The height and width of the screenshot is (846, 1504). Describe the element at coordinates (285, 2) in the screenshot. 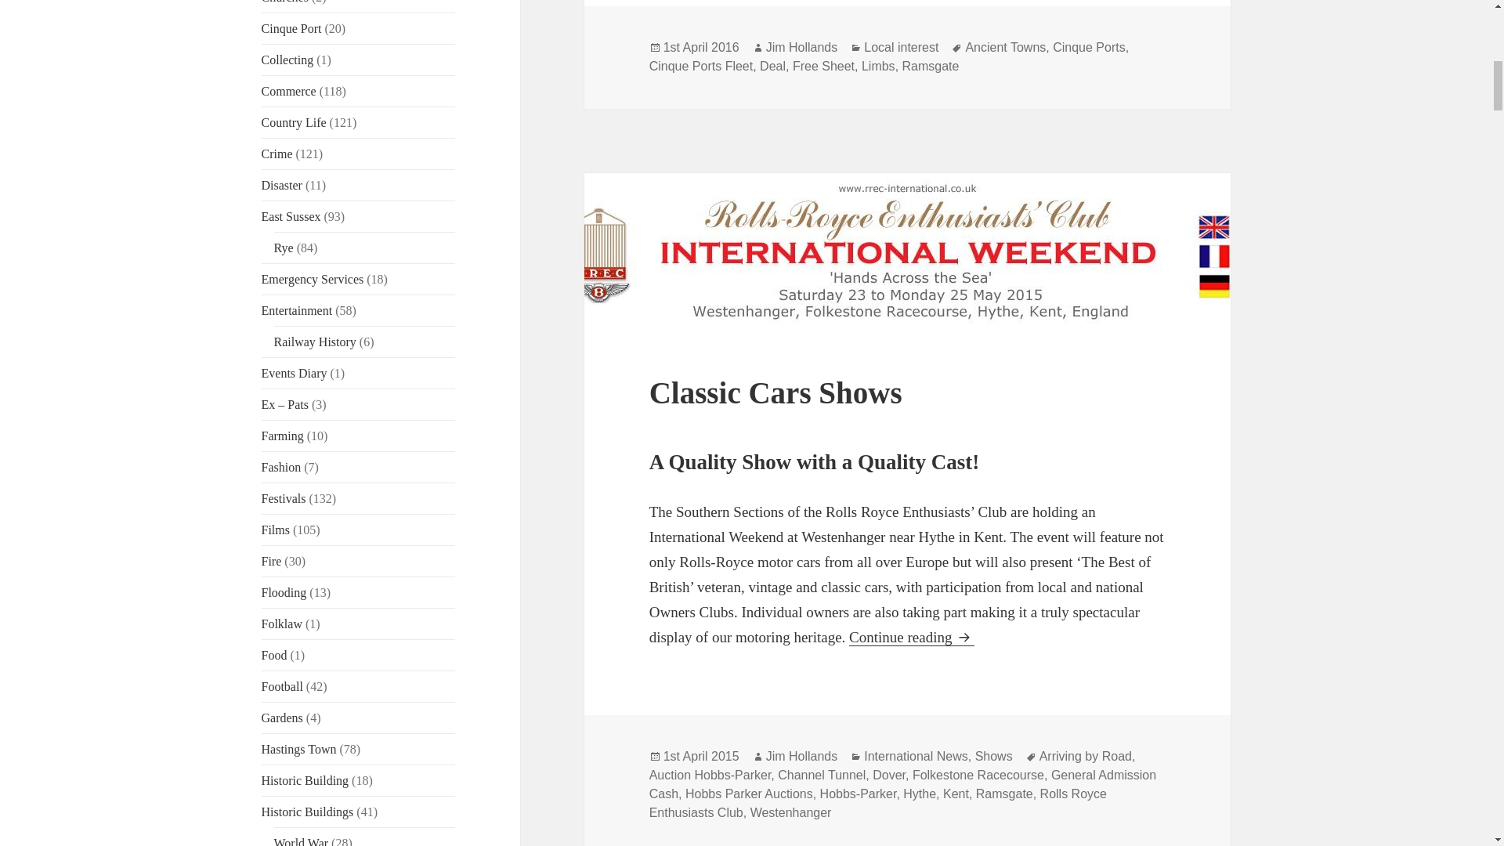

I see `Churches` at that location.